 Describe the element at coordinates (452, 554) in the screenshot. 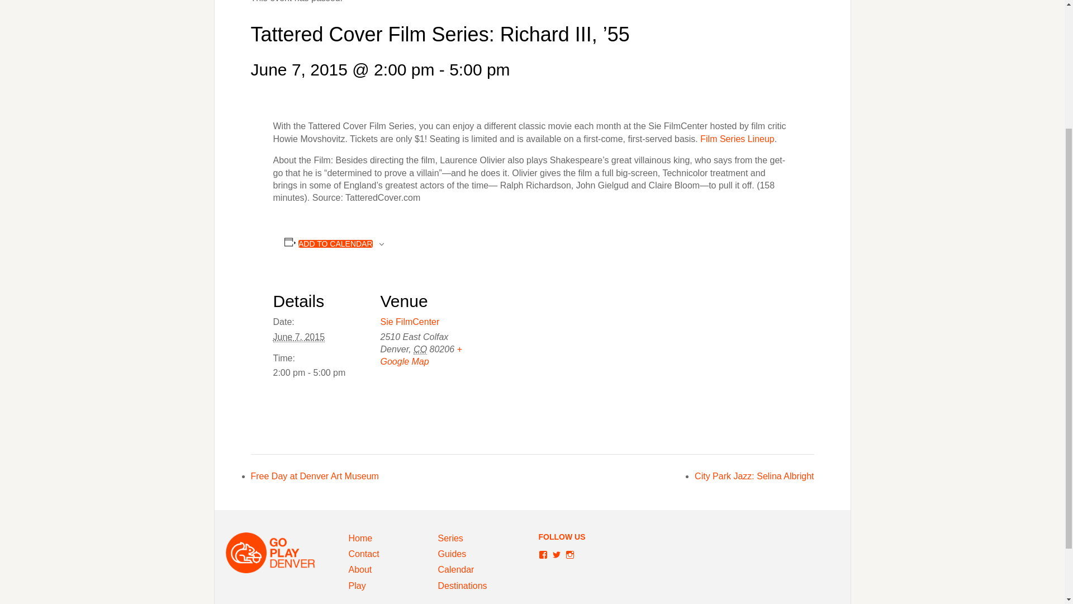

I see `Guides` at that location.